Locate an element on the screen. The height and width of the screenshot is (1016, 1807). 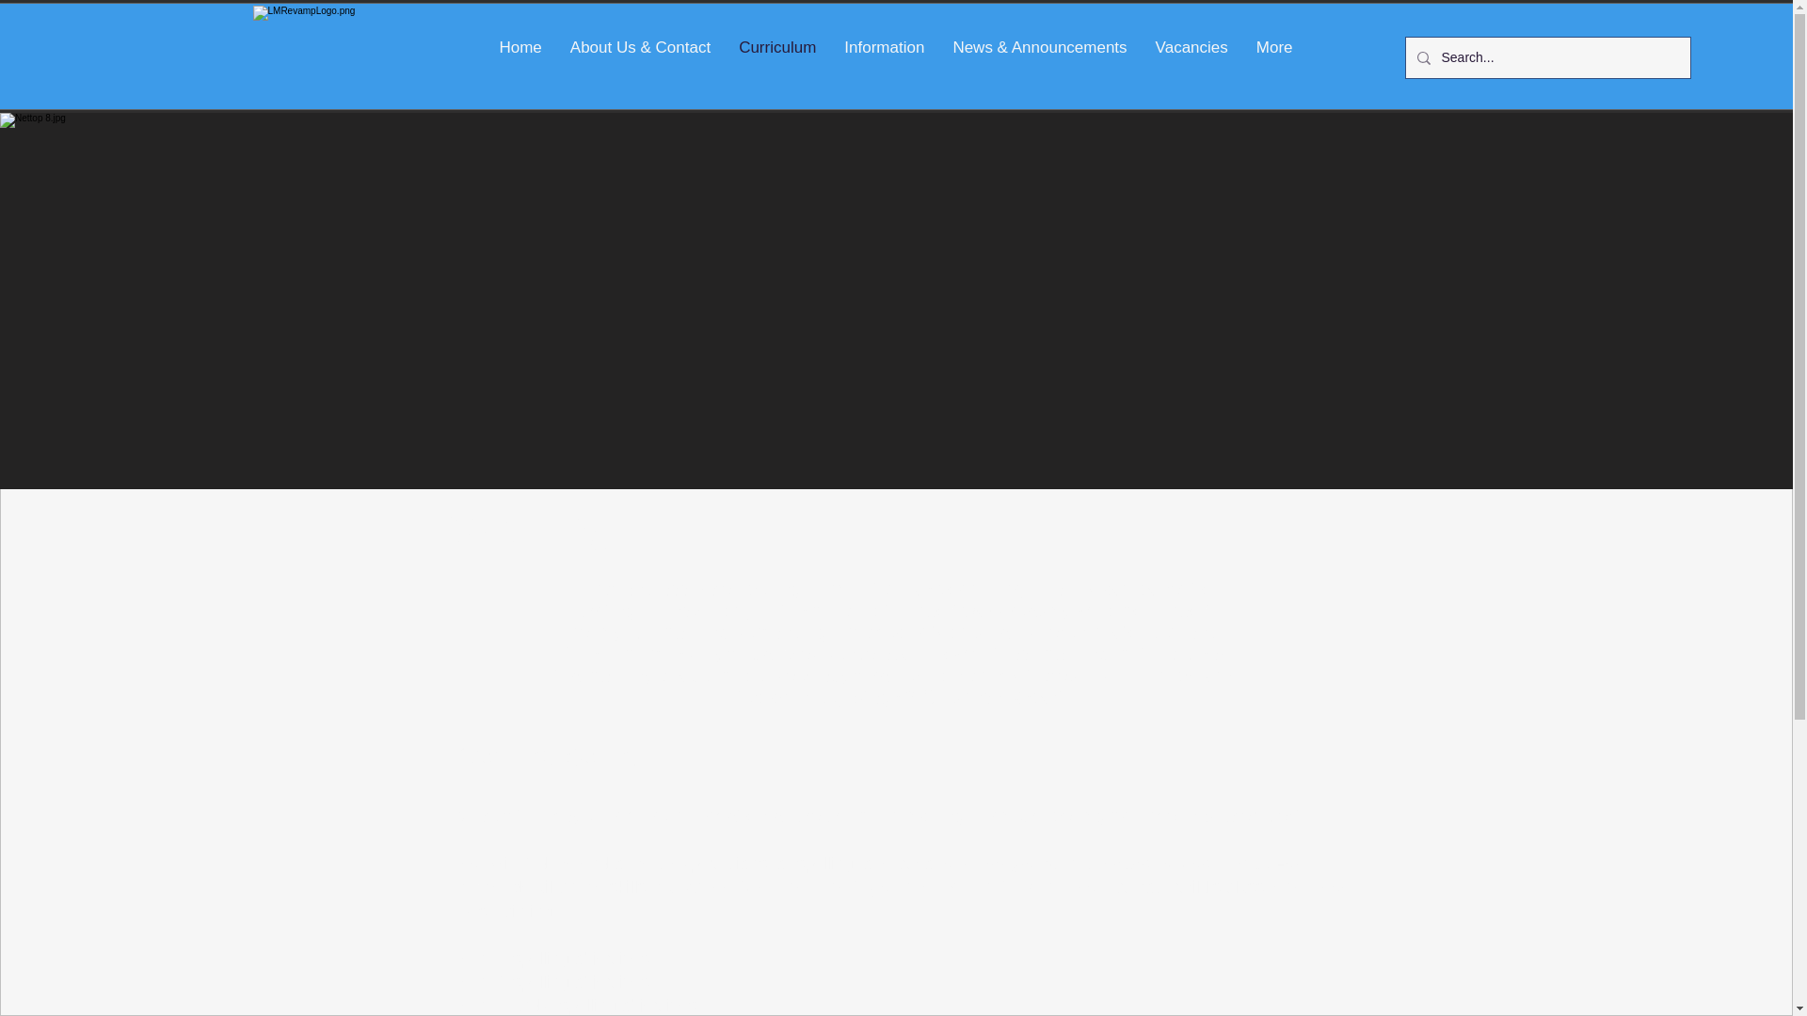
Information is located at coordinates (883, 58).